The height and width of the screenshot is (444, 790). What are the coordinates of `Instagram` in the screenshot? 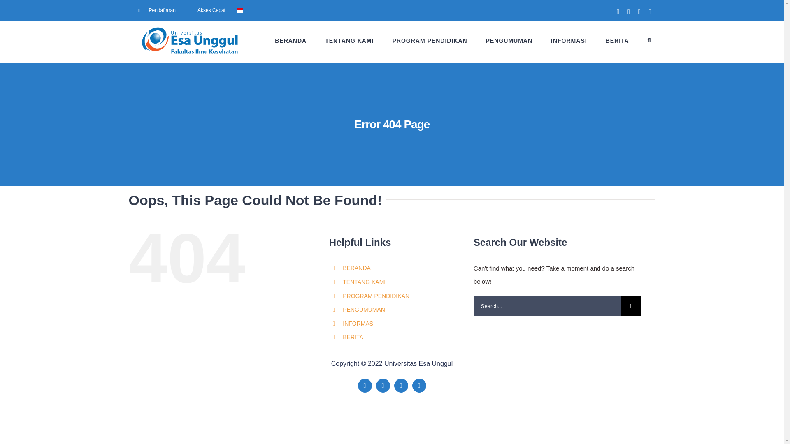 It's located at (419, 386).